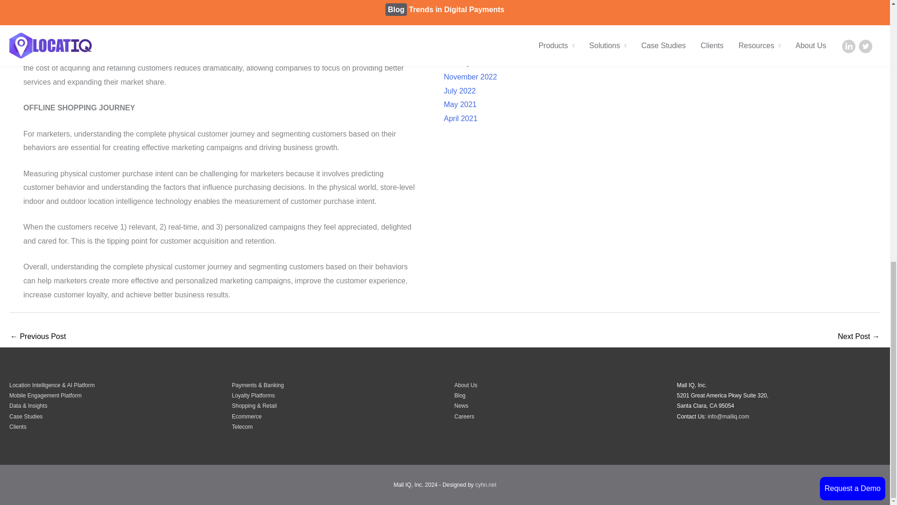 The width and height of the screenshot is (897, 505). Describe the element at coordinates (859, 337) in the screenshot. I see `How Location Intelligence is Driving Business Growth in 2023` at that location.